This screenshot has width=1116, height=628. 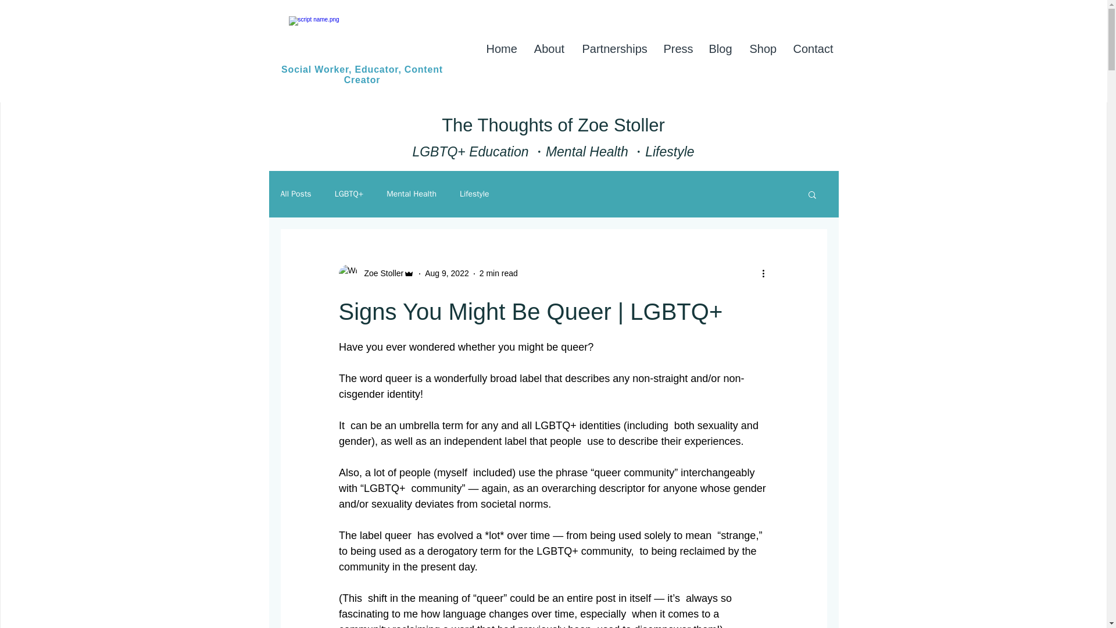 I want to click on Blog, so click(x=720, y=49).